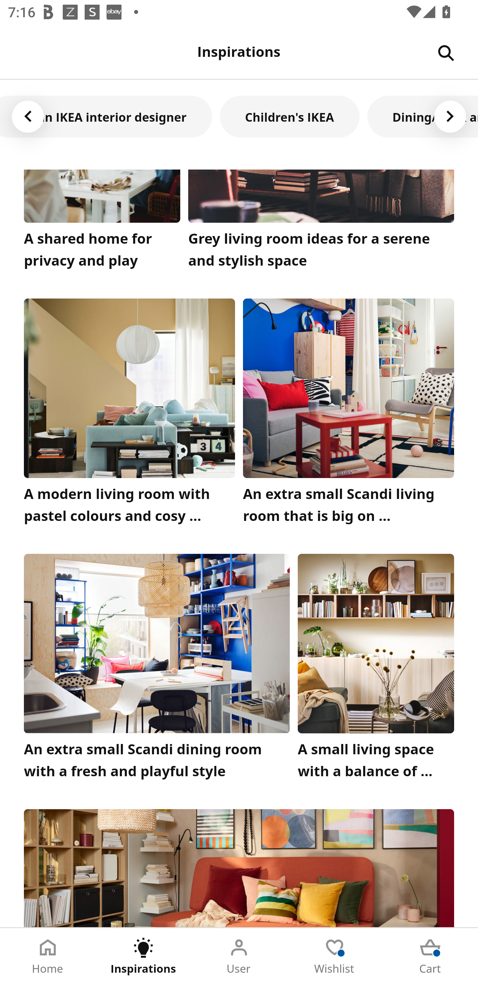 The height and width of the screenshot is (984, 478). I want to click on Children's IKEA, so click(289, 116).